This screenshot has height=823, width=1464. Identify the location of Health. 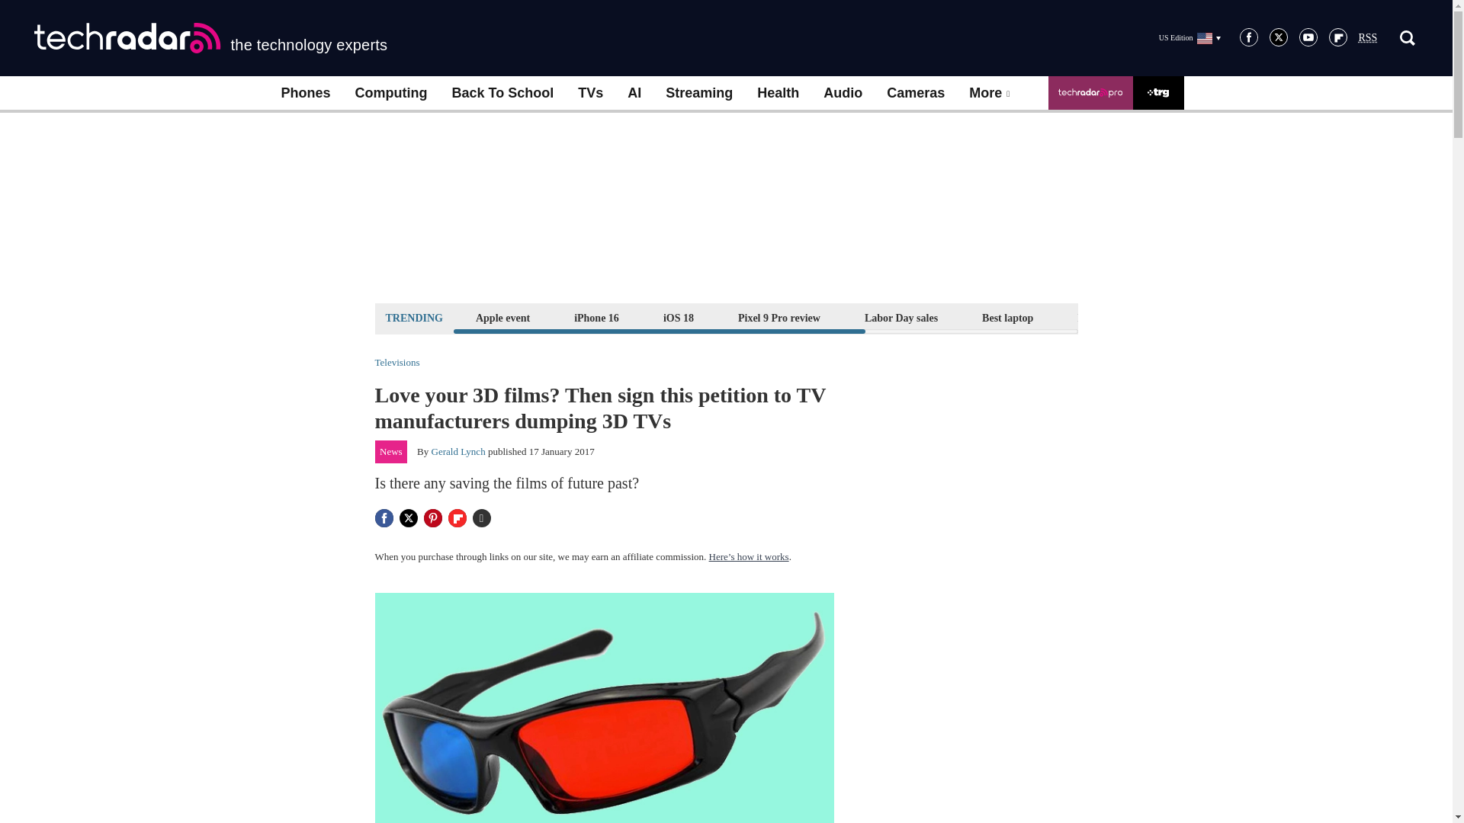
(778, 93).